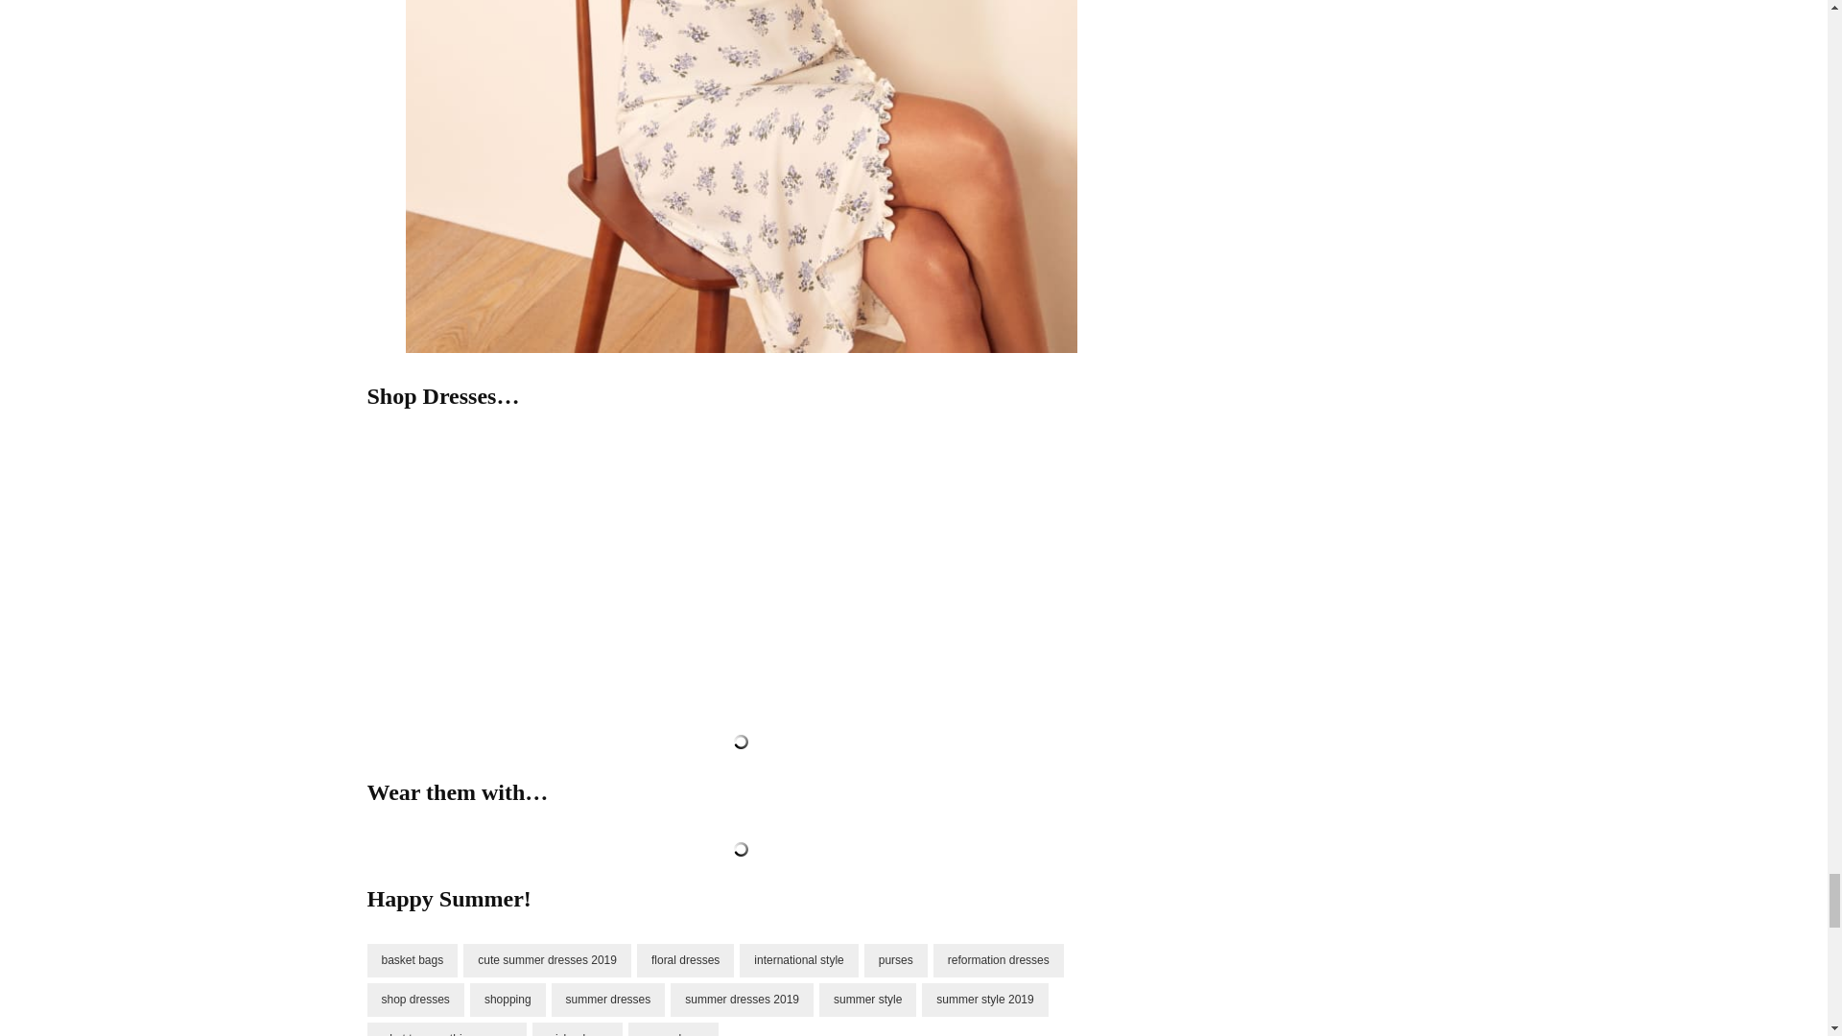 This screenshot has height=1036, width=1842. I want to click on shop dresses, so click(414, 1000).